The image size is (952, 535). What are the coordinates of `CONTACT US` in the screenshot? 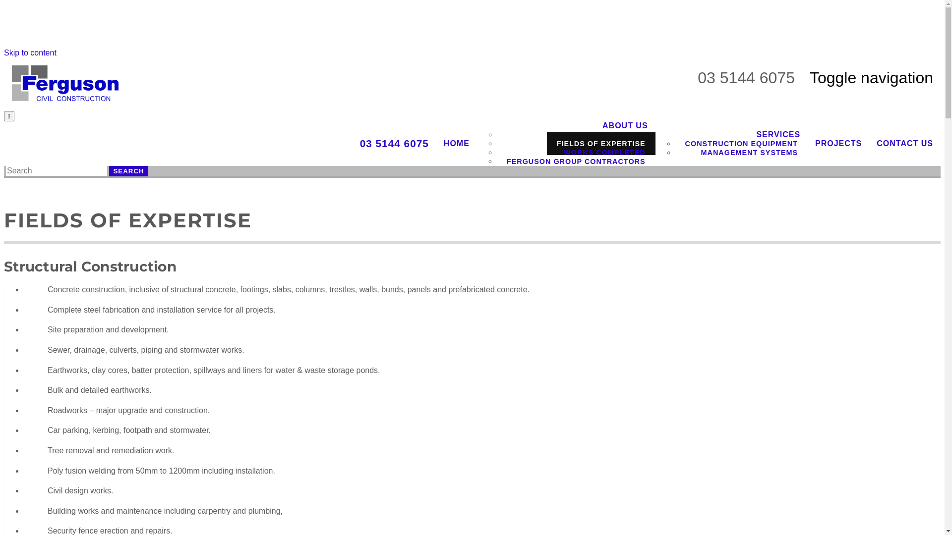 It's located at (905, 144).